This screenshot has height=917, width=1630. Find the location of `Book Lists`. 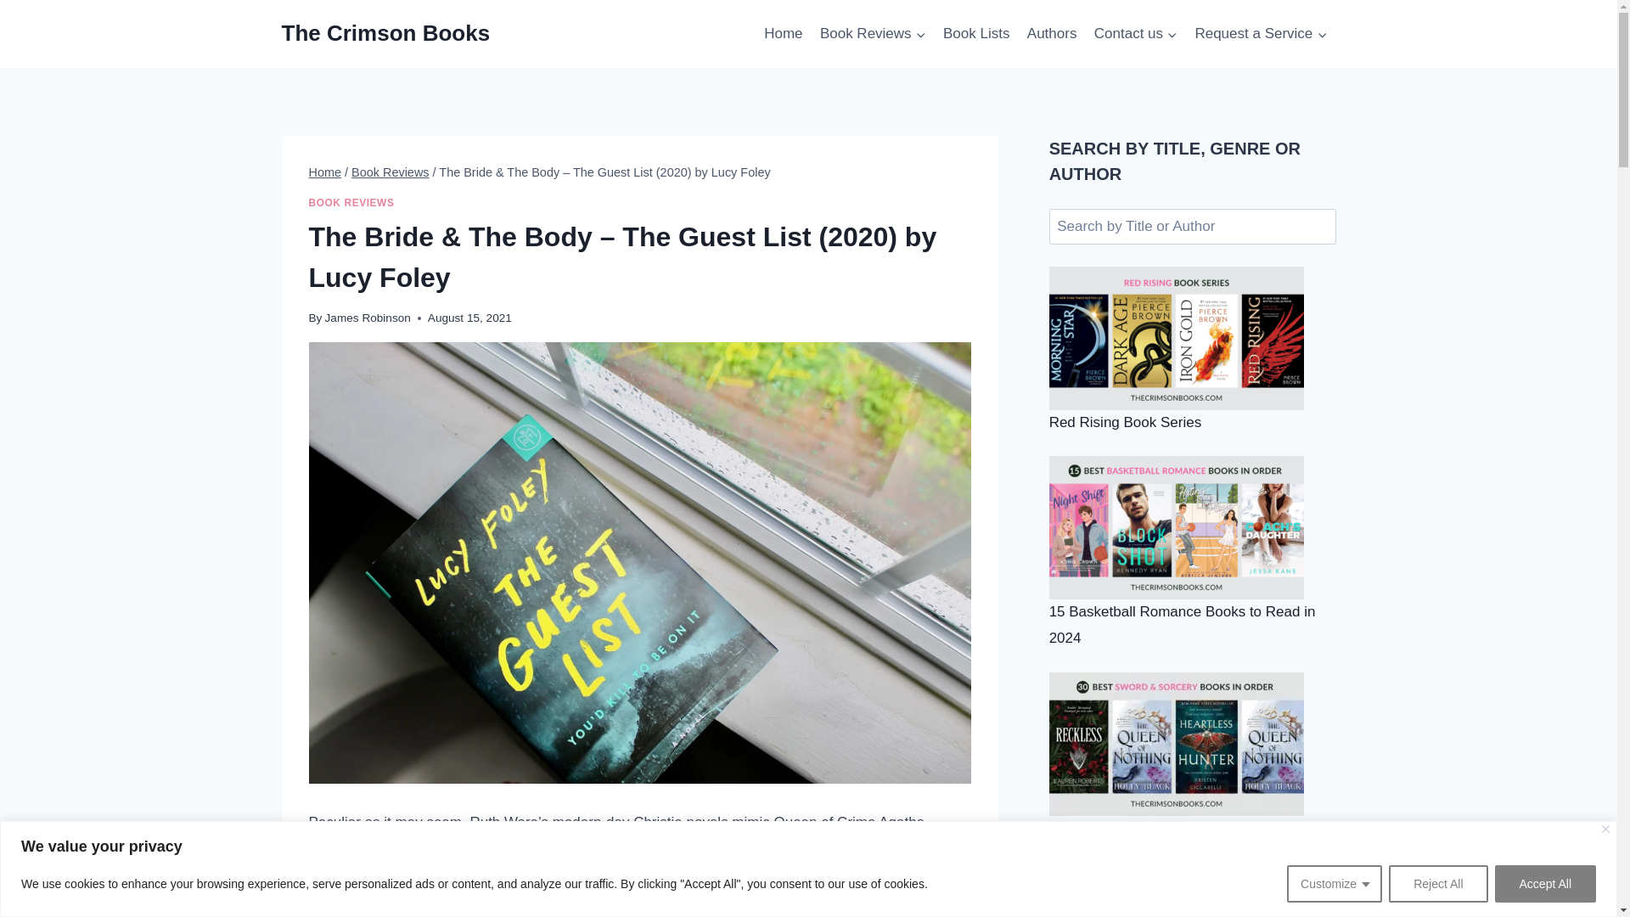

Book Lists is located at coordinates (976, 34).